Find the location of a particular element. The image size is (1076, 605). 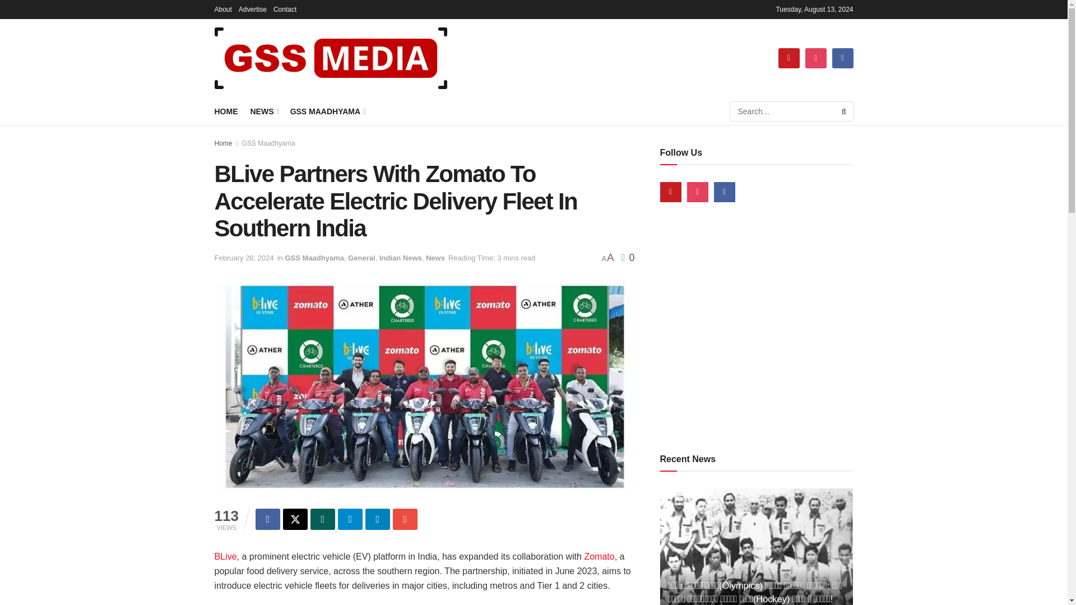

February 28, 2024 is located at coordinates (243, 258).